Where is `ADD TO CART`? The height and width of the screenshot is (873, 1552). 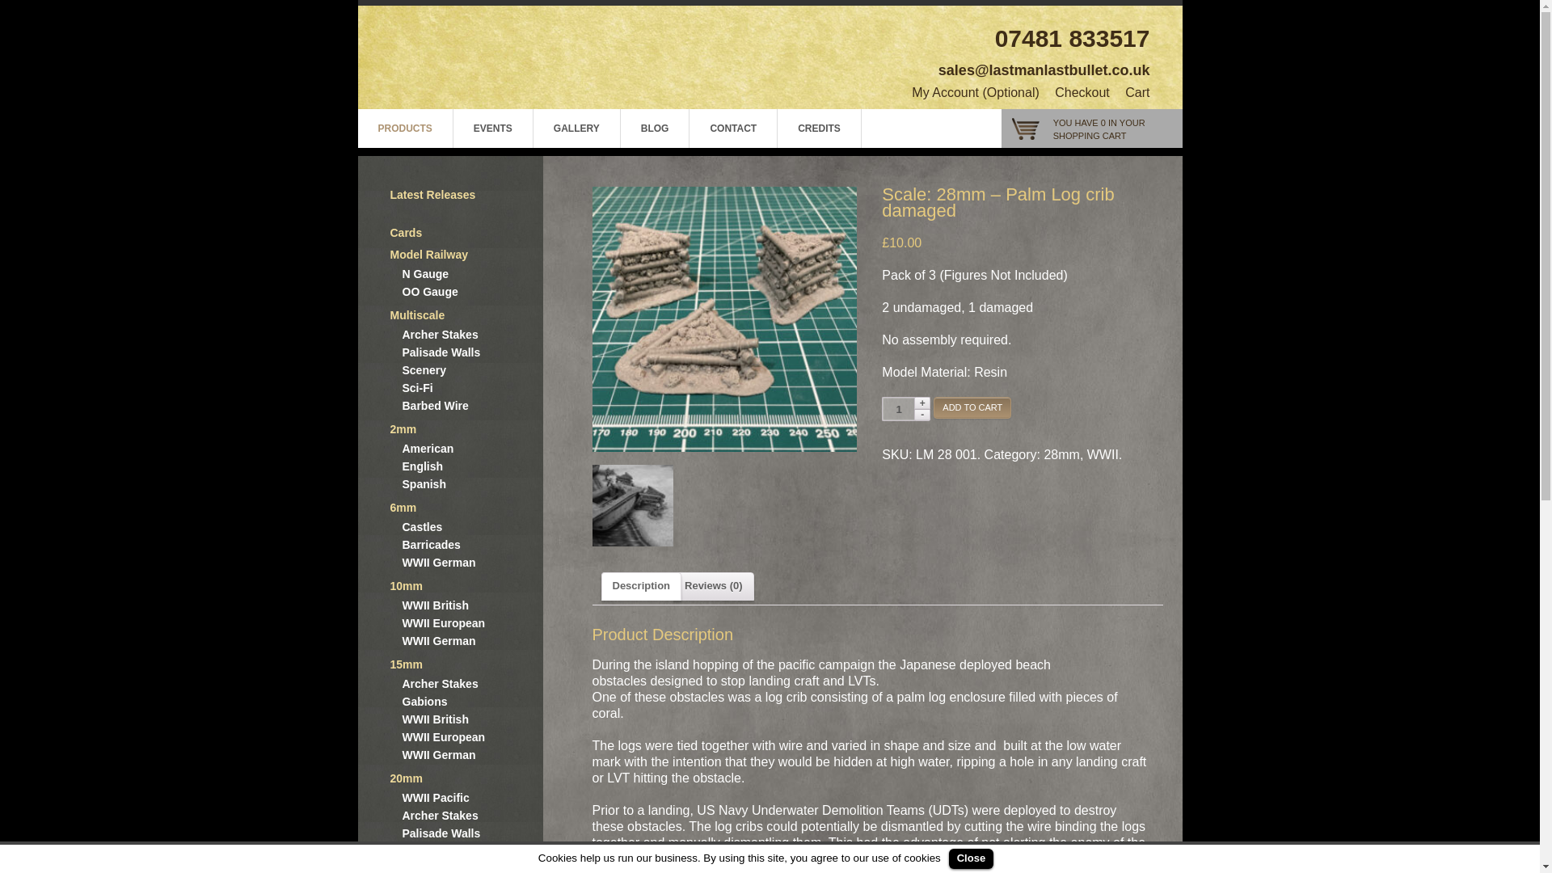
ADD TO CART is located at coordinates (972, 407).